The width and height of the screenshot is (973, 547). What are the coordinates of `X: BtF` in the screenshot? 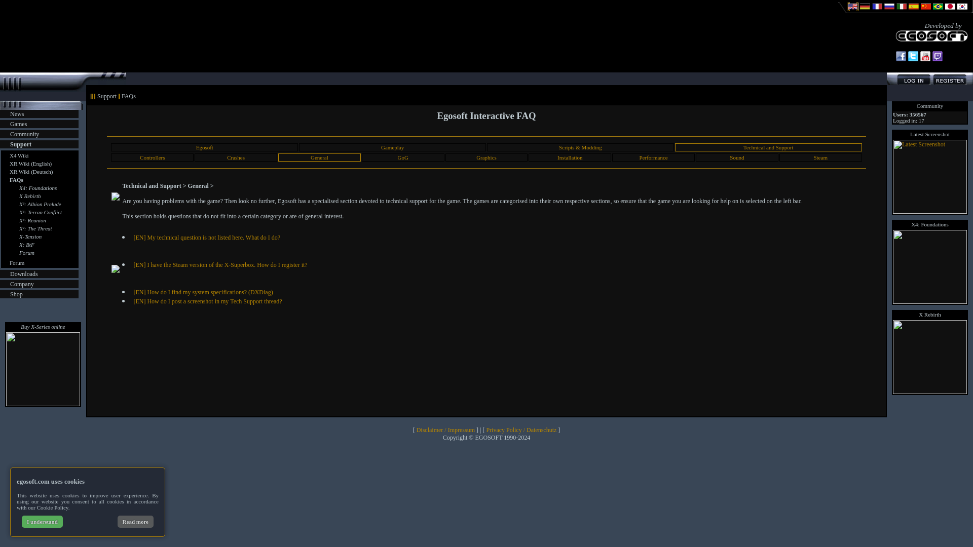 It's located at (26, 245).